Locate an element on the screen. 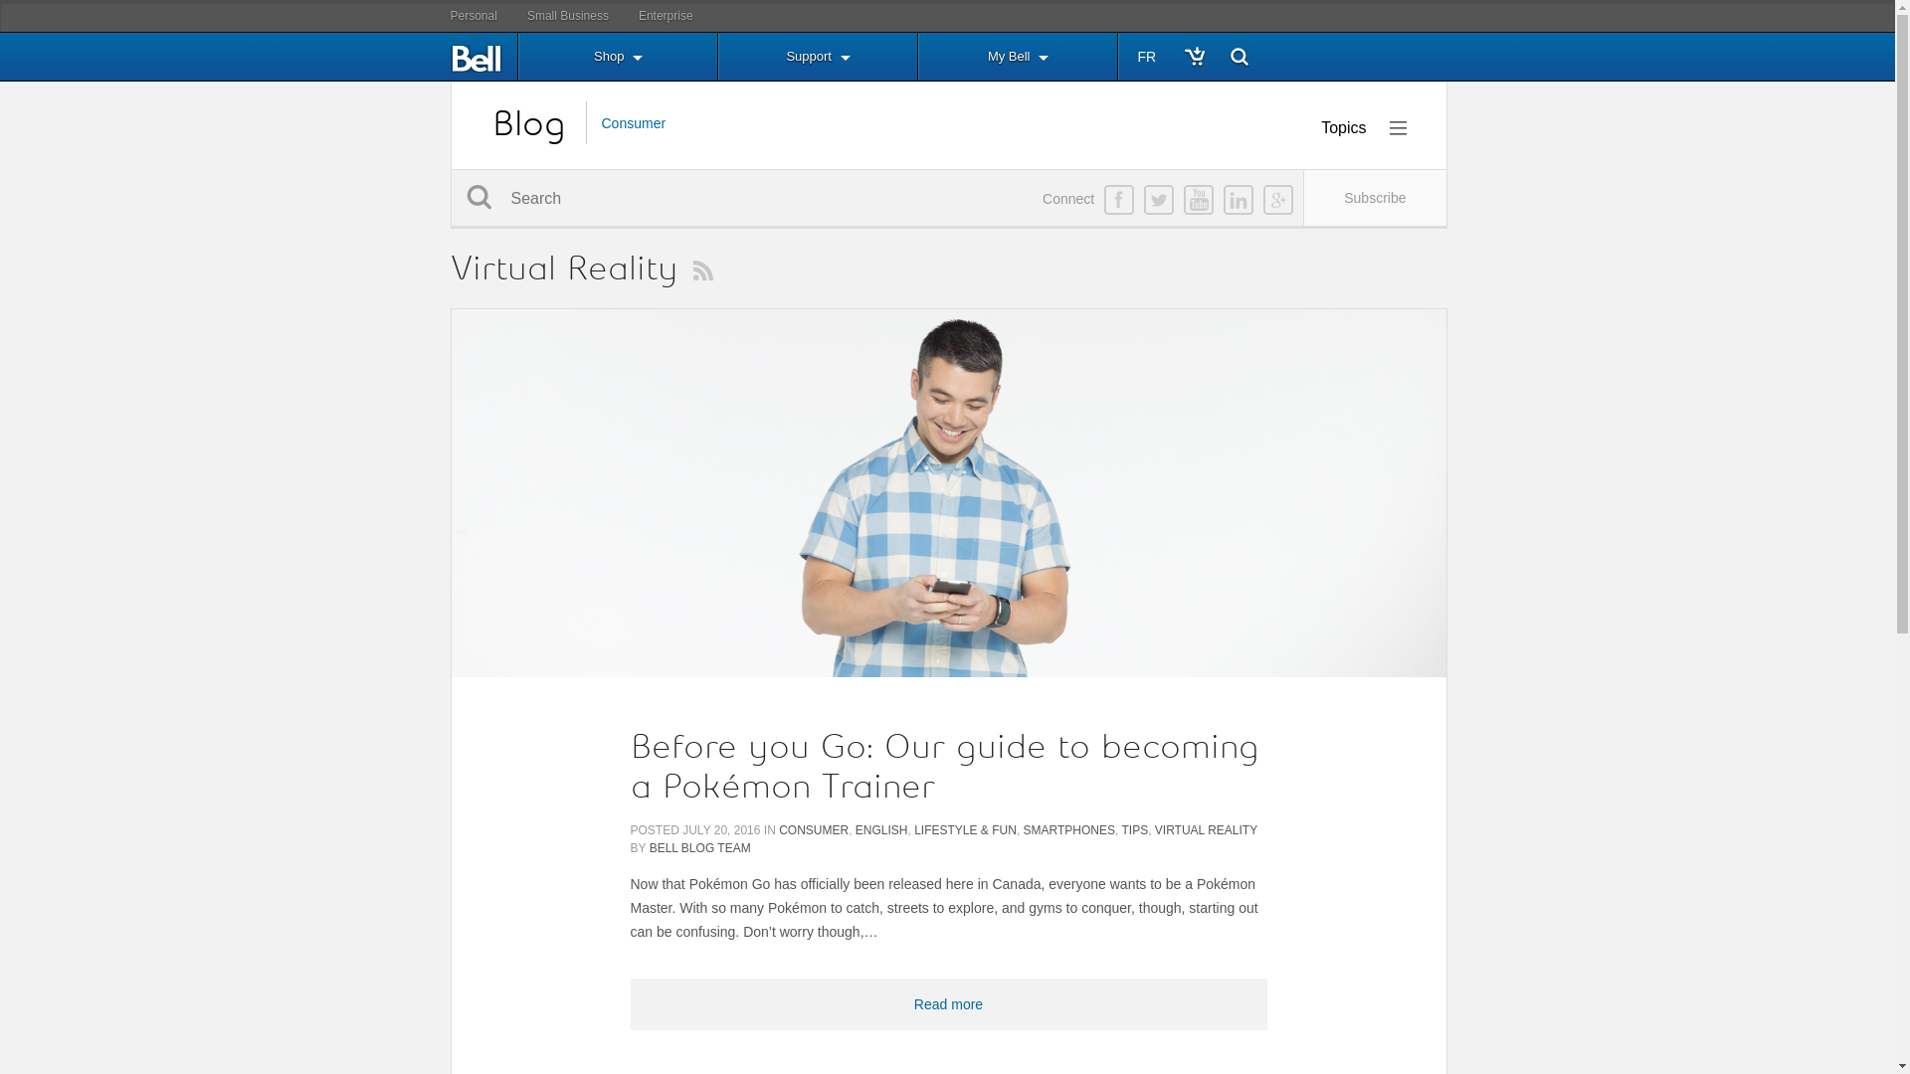  Blog is located at coordinates (527, 123).